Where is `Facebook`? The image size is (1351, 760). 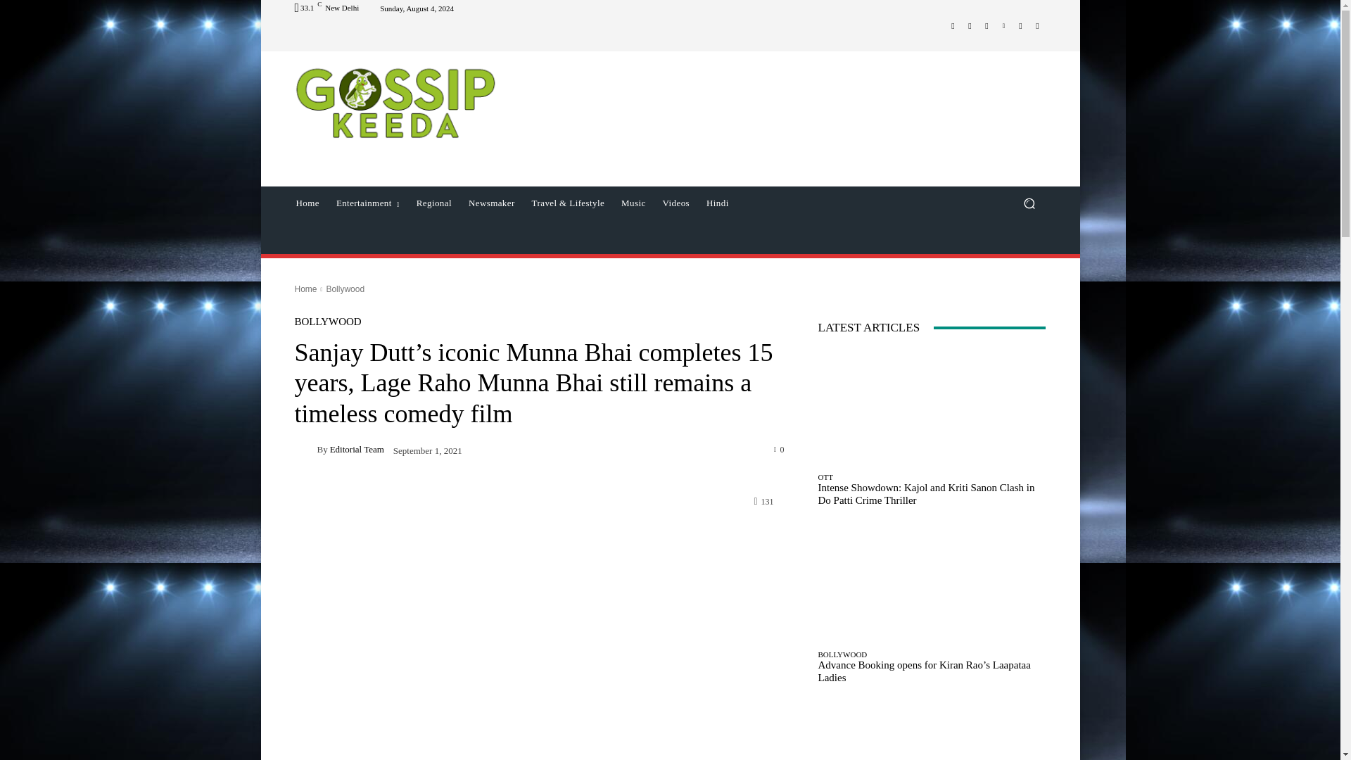
Facebook is located at coordinates (953, 25).